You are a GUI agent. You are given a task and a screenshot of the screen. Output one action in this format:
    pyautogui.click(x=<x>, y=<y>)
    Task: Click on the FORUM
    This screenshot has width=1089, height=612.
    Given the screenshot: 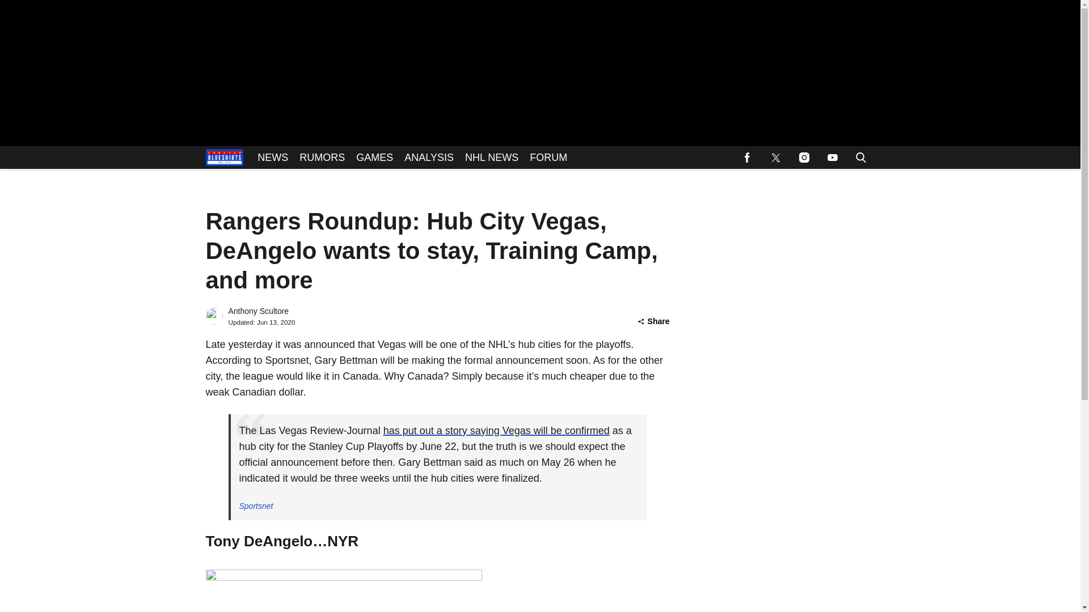 What is the action you would take?
    pyautogui.click(x=548, y=158)
    